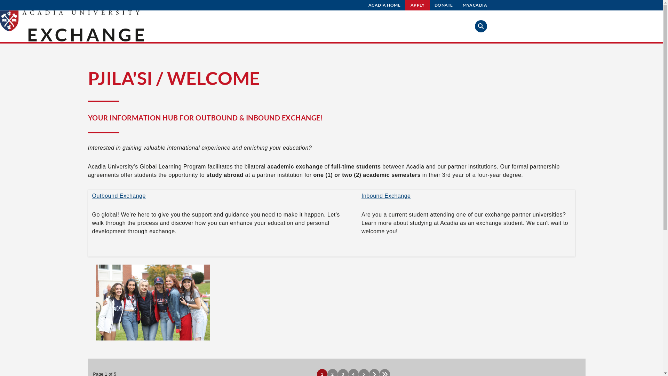 This screenshot has height=376, width=668. I want to click on EXCHANGE, so click(87, 34).